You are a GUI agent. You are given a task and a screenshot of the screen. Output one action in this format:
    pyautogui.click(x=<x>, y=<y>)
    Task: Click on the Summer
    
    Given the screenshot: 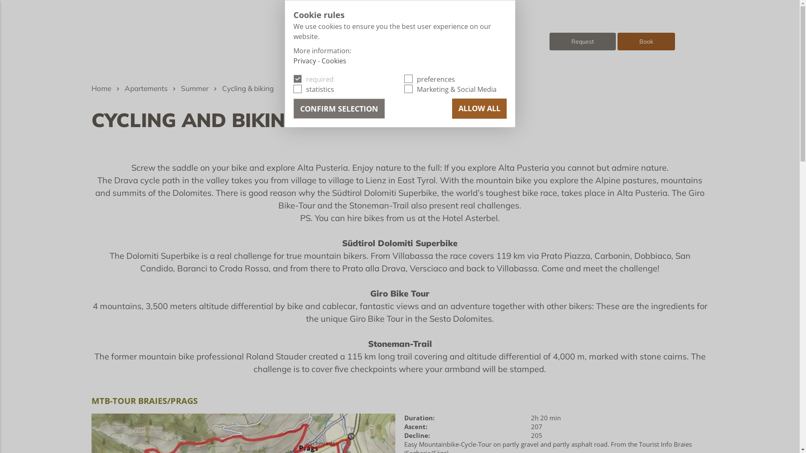 What is the action you would take?
    pyautogui.click(x=194, y=88)
    